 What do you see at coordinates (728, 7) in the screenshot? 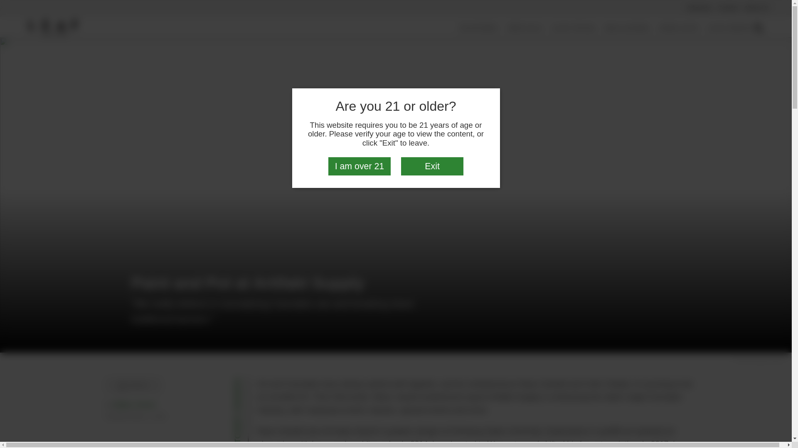
I see `Contact` at bounding box center [728, 7].